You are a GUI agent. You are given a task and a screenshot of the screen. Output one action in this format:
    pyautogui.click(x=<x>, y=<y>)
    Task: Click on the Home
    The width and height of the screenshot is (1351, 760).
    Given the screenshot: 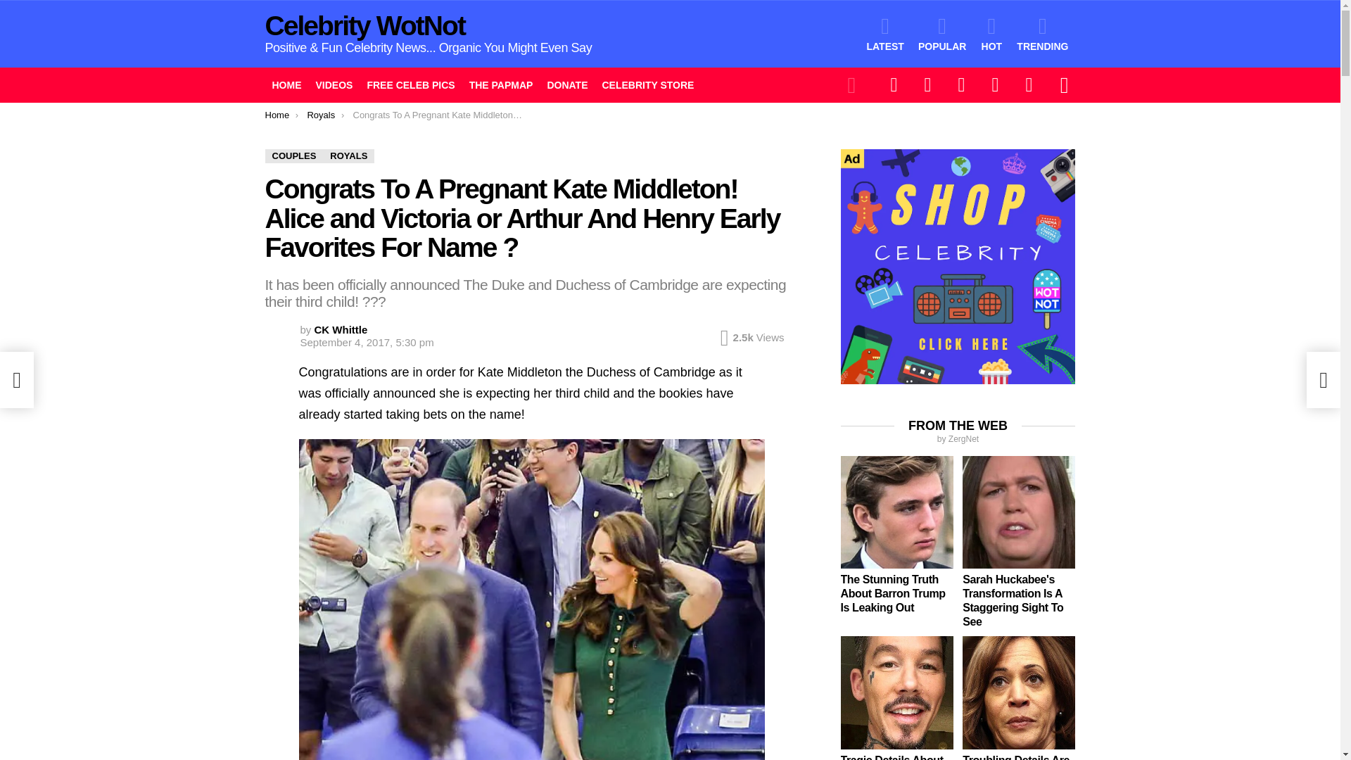 What is the action you would take?
    pyautogui.click(x=277, y=114)
    